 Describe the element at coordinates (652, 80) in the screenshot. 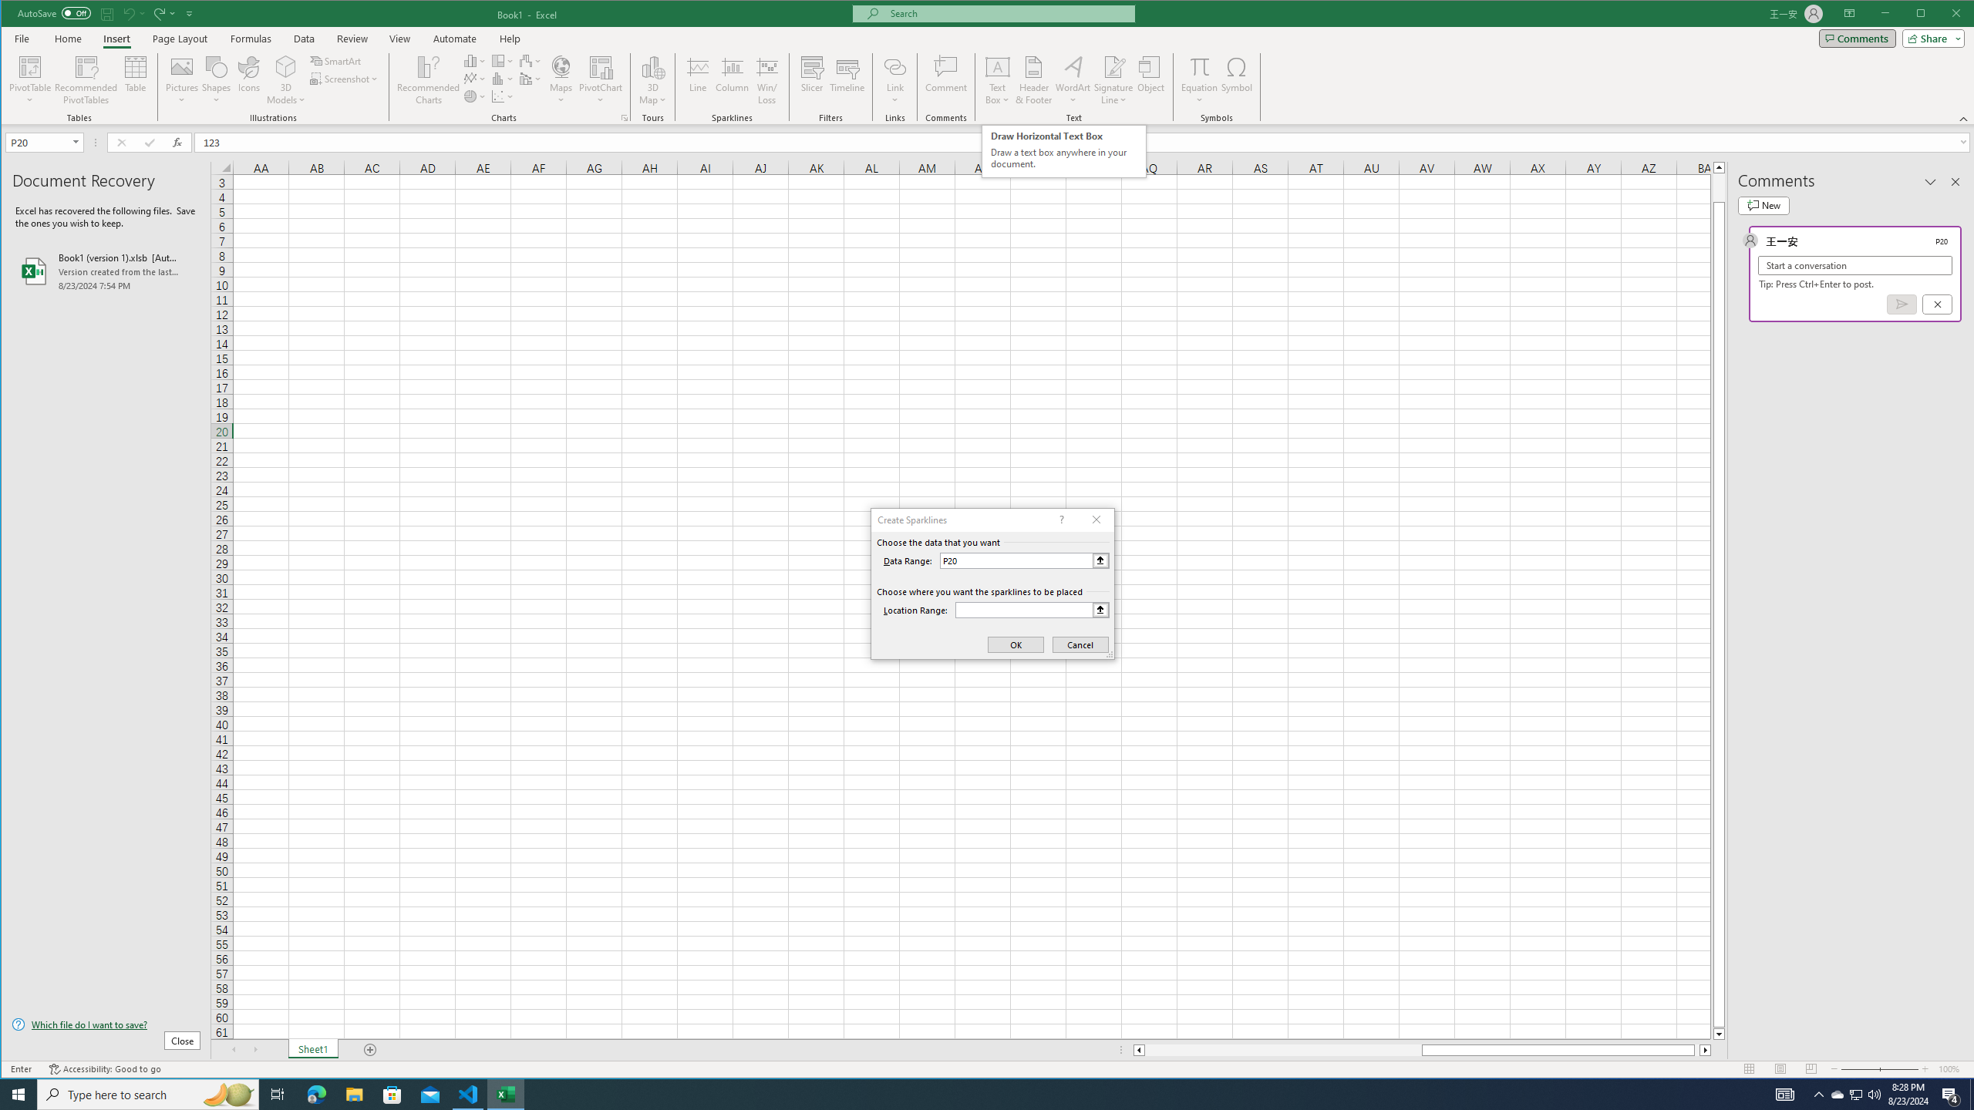

I see `3D Map` at that location.